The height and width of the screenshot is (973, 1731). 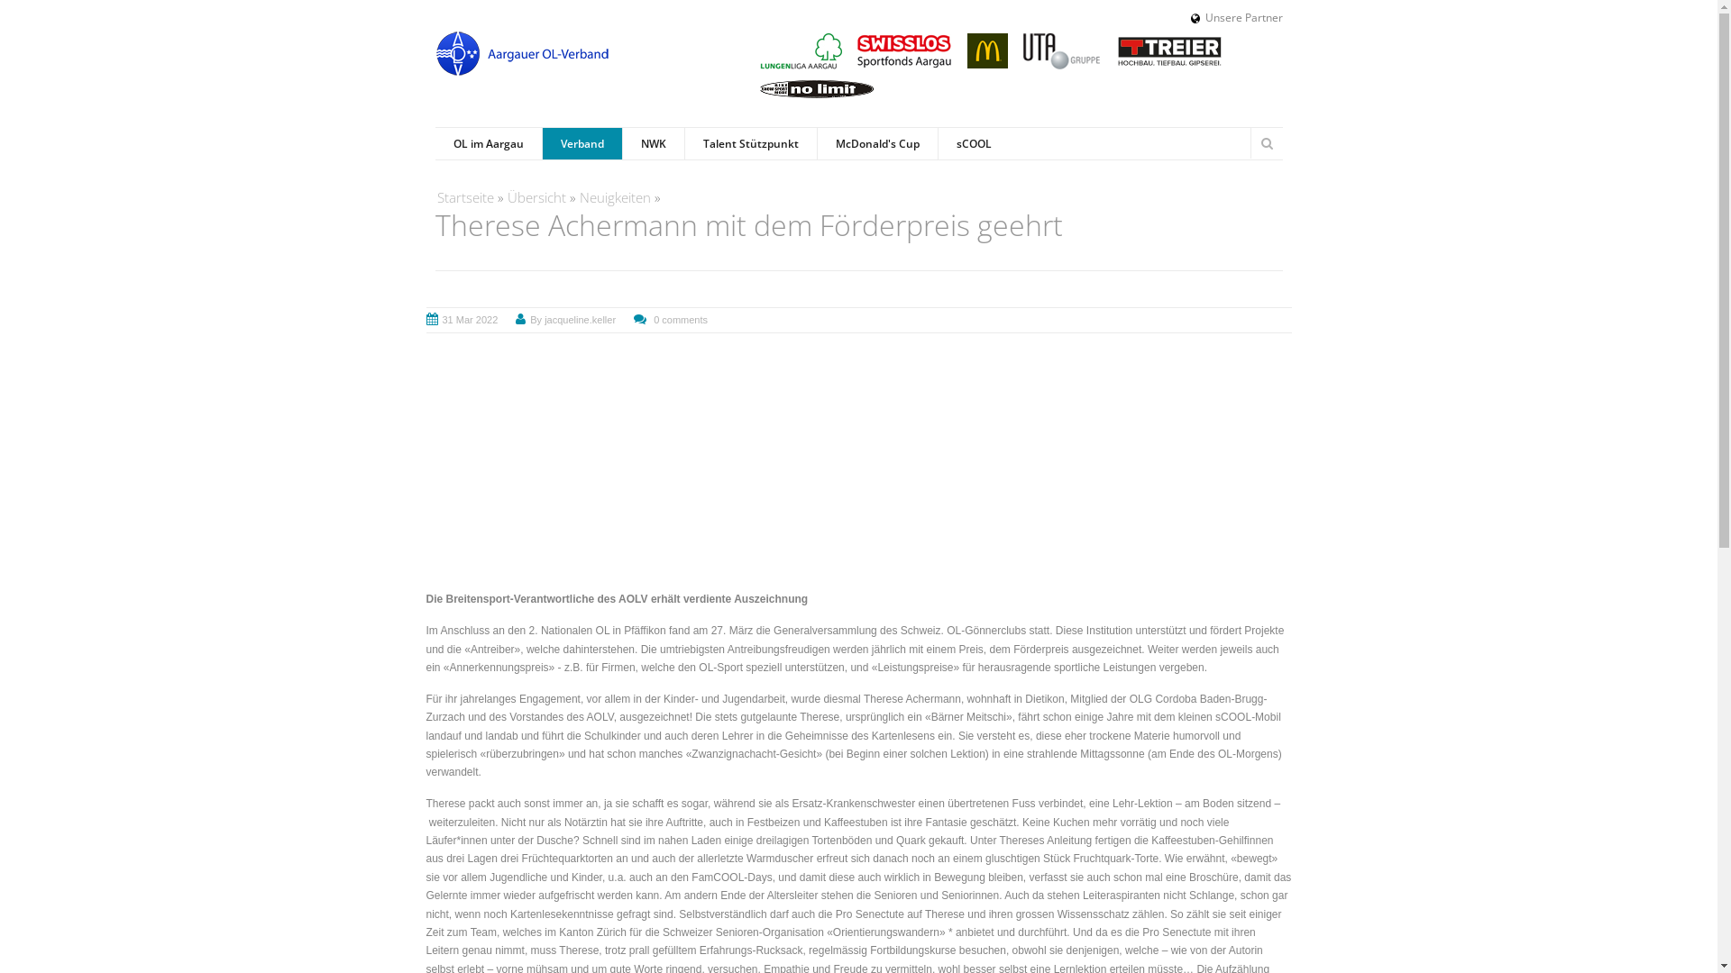 I want to click on NWK, so click(x=653, y=144).